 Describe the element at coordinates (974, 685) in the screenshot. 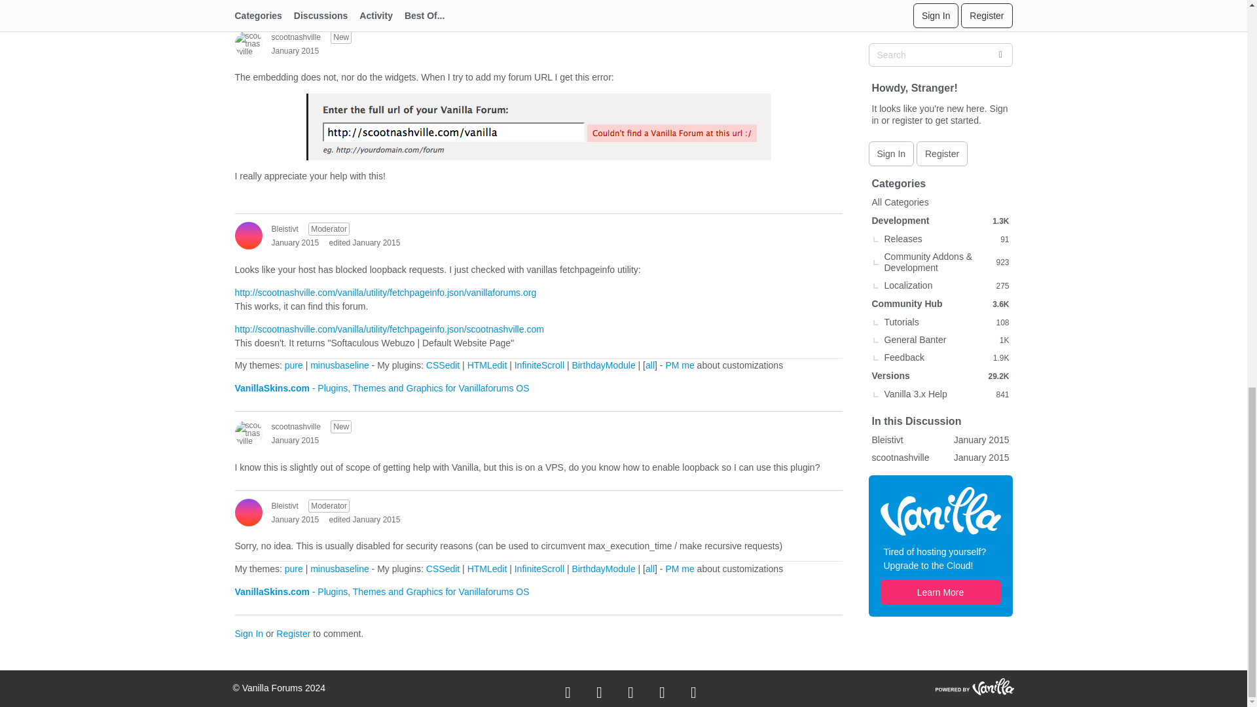

I see `Powered By Vanilla` at that location.